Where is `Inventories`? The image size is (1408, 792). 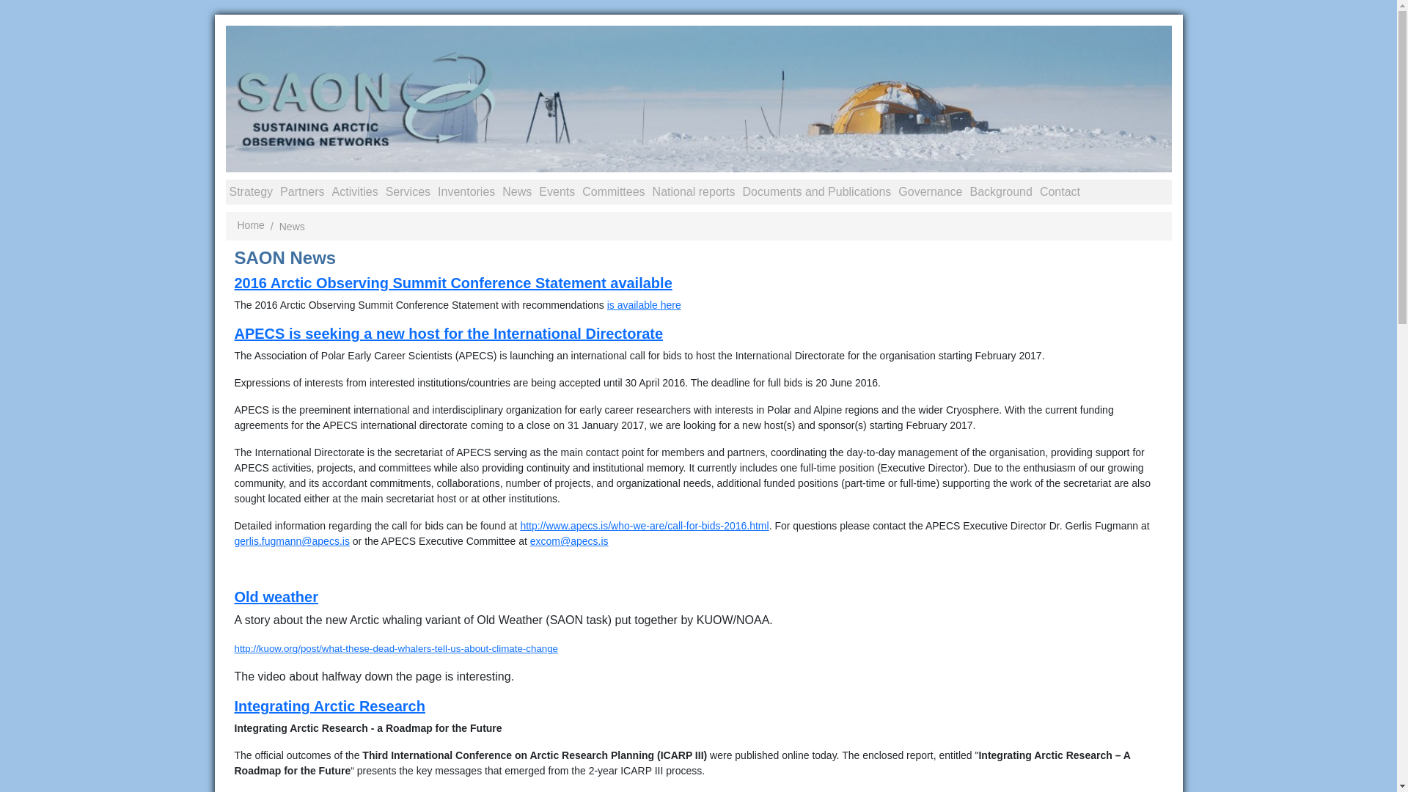 Inventories is located at coordinates (466, 192).